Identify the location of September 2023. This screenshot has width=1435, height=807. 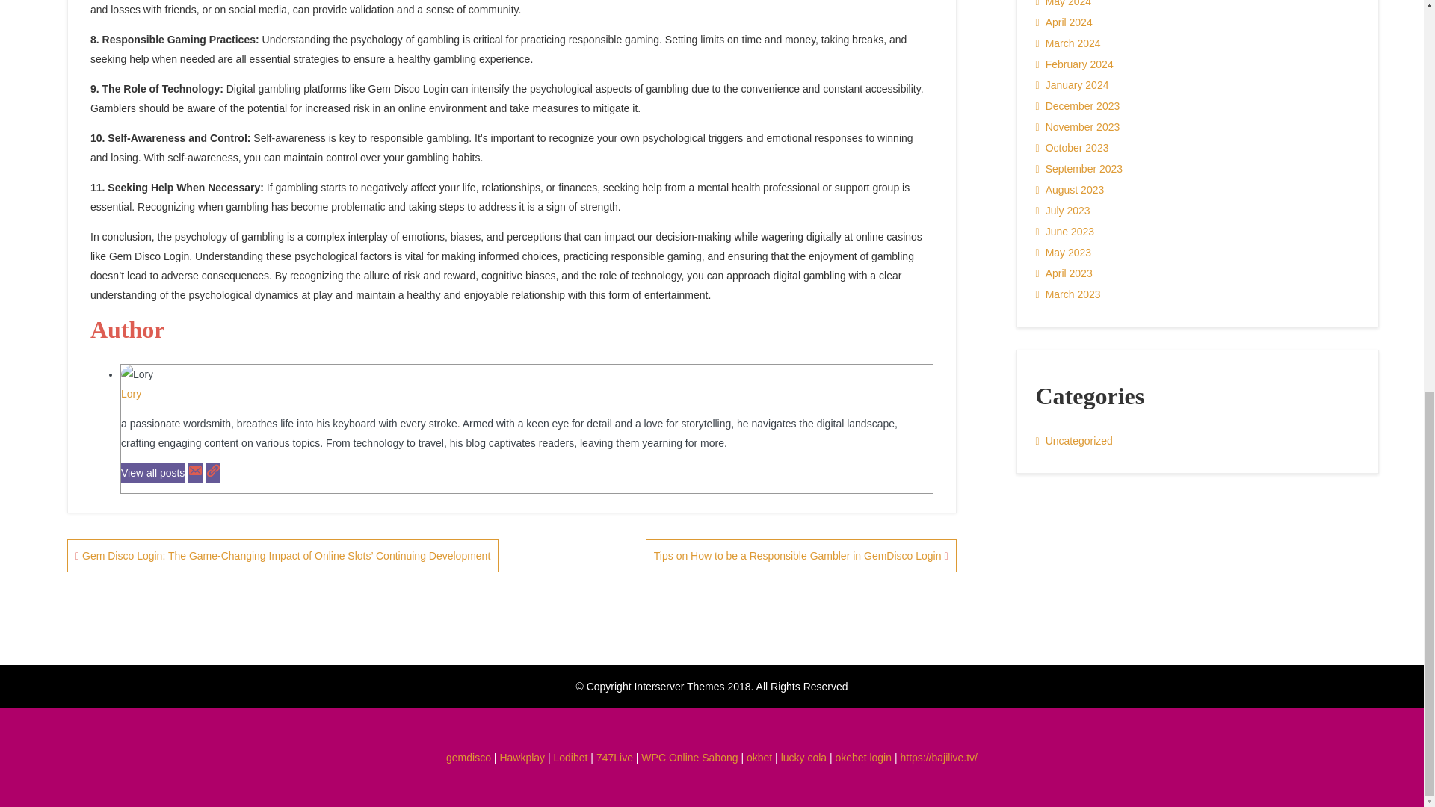
(1079, 168).